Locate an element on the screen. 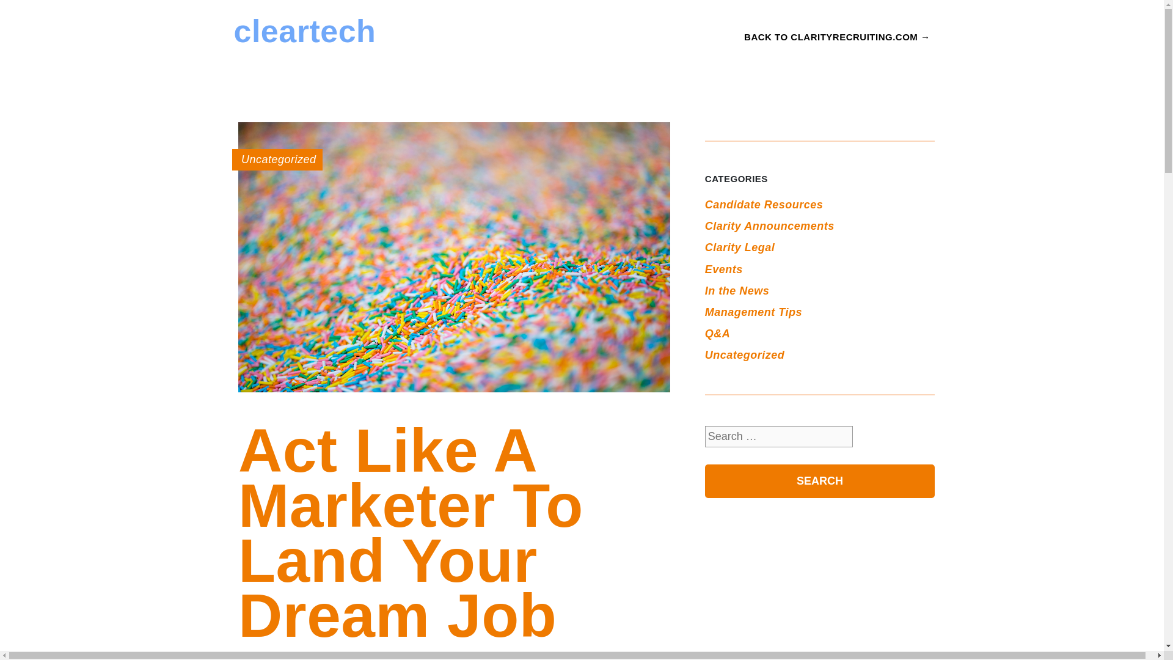 The image size is (1173, 660). Clarity Announcements is located at coordinates (769, 226).